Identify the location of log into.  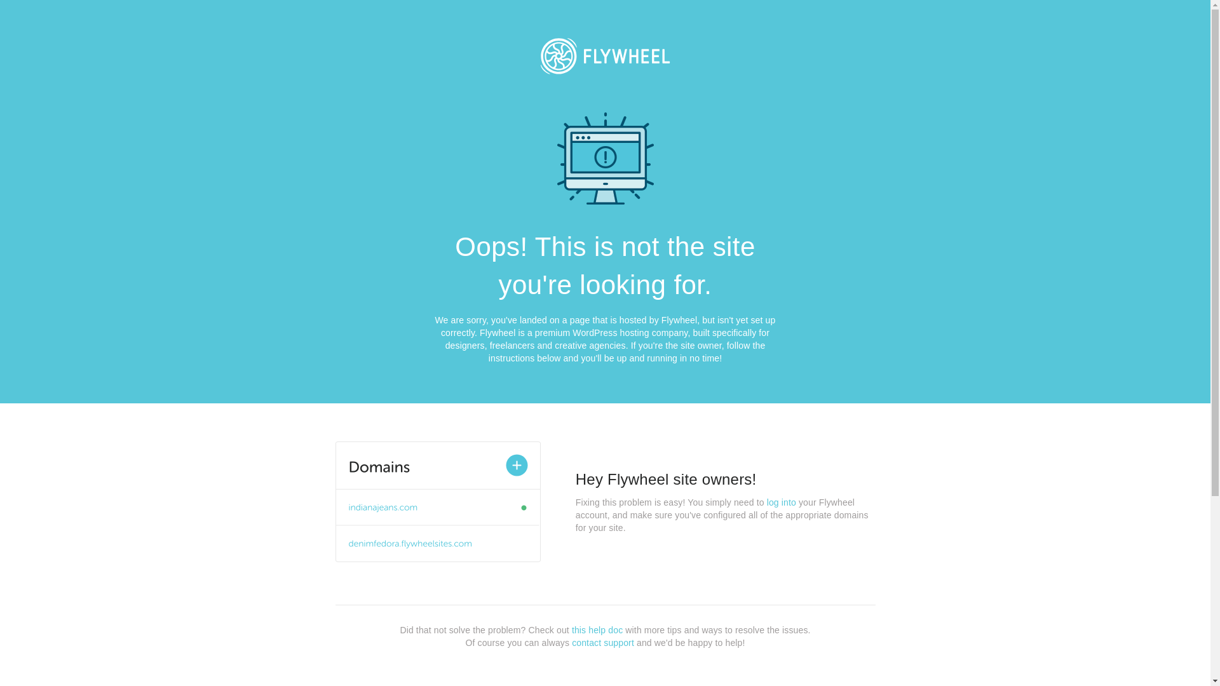
(782, 502).